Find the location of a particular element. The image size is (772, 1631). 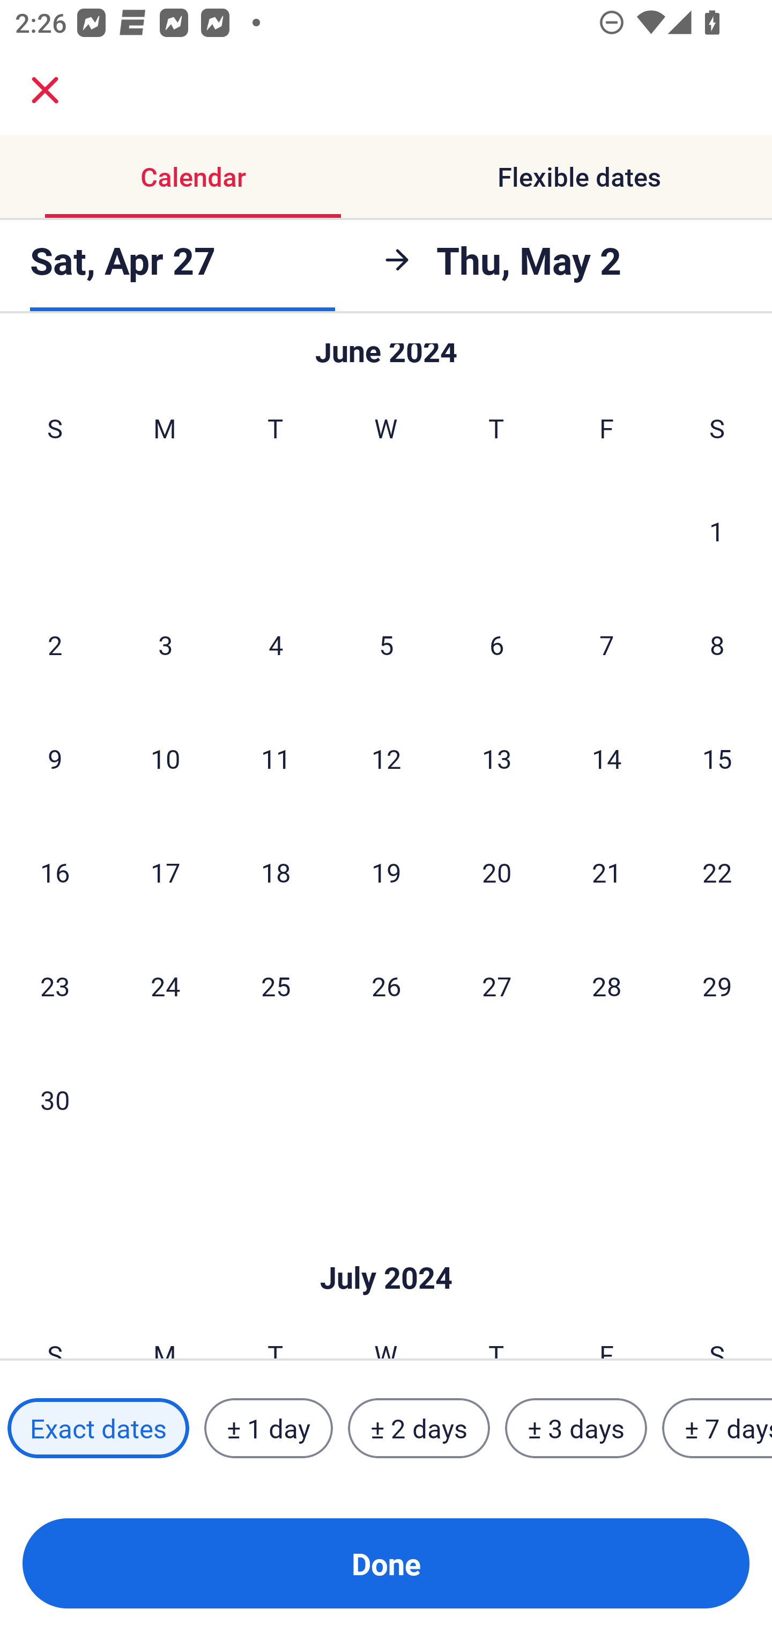

± 3 days is located at coordinates (576, 1428).